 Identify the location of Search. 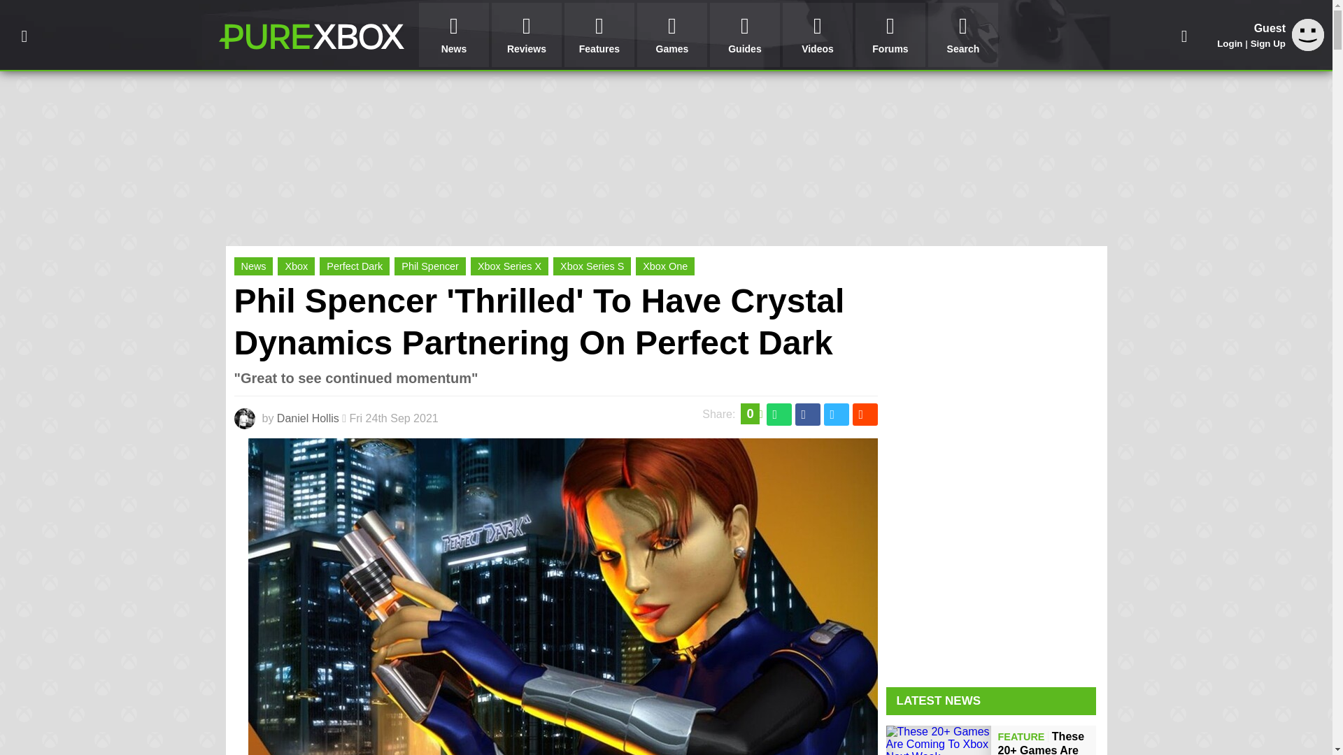
(962, 35).